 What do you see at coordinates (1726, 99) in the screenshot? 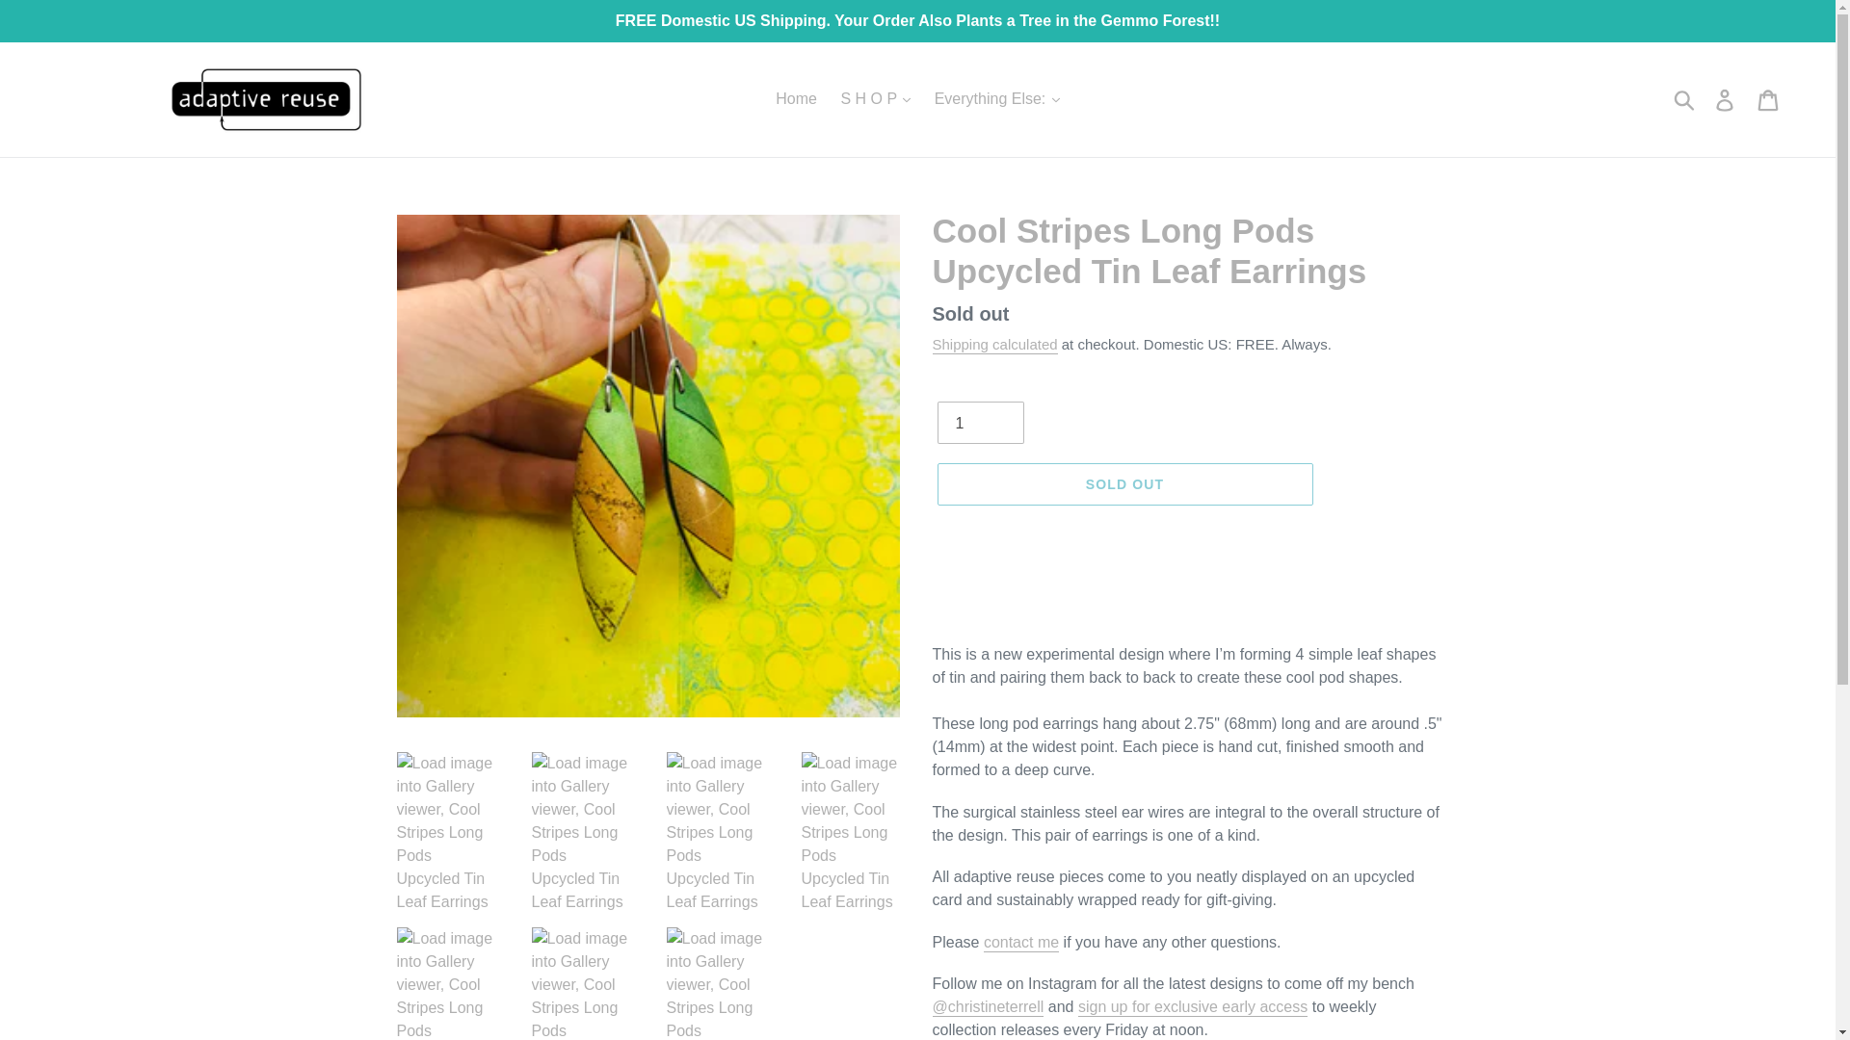
I see `Log in` at bounding box center [1726, 99].